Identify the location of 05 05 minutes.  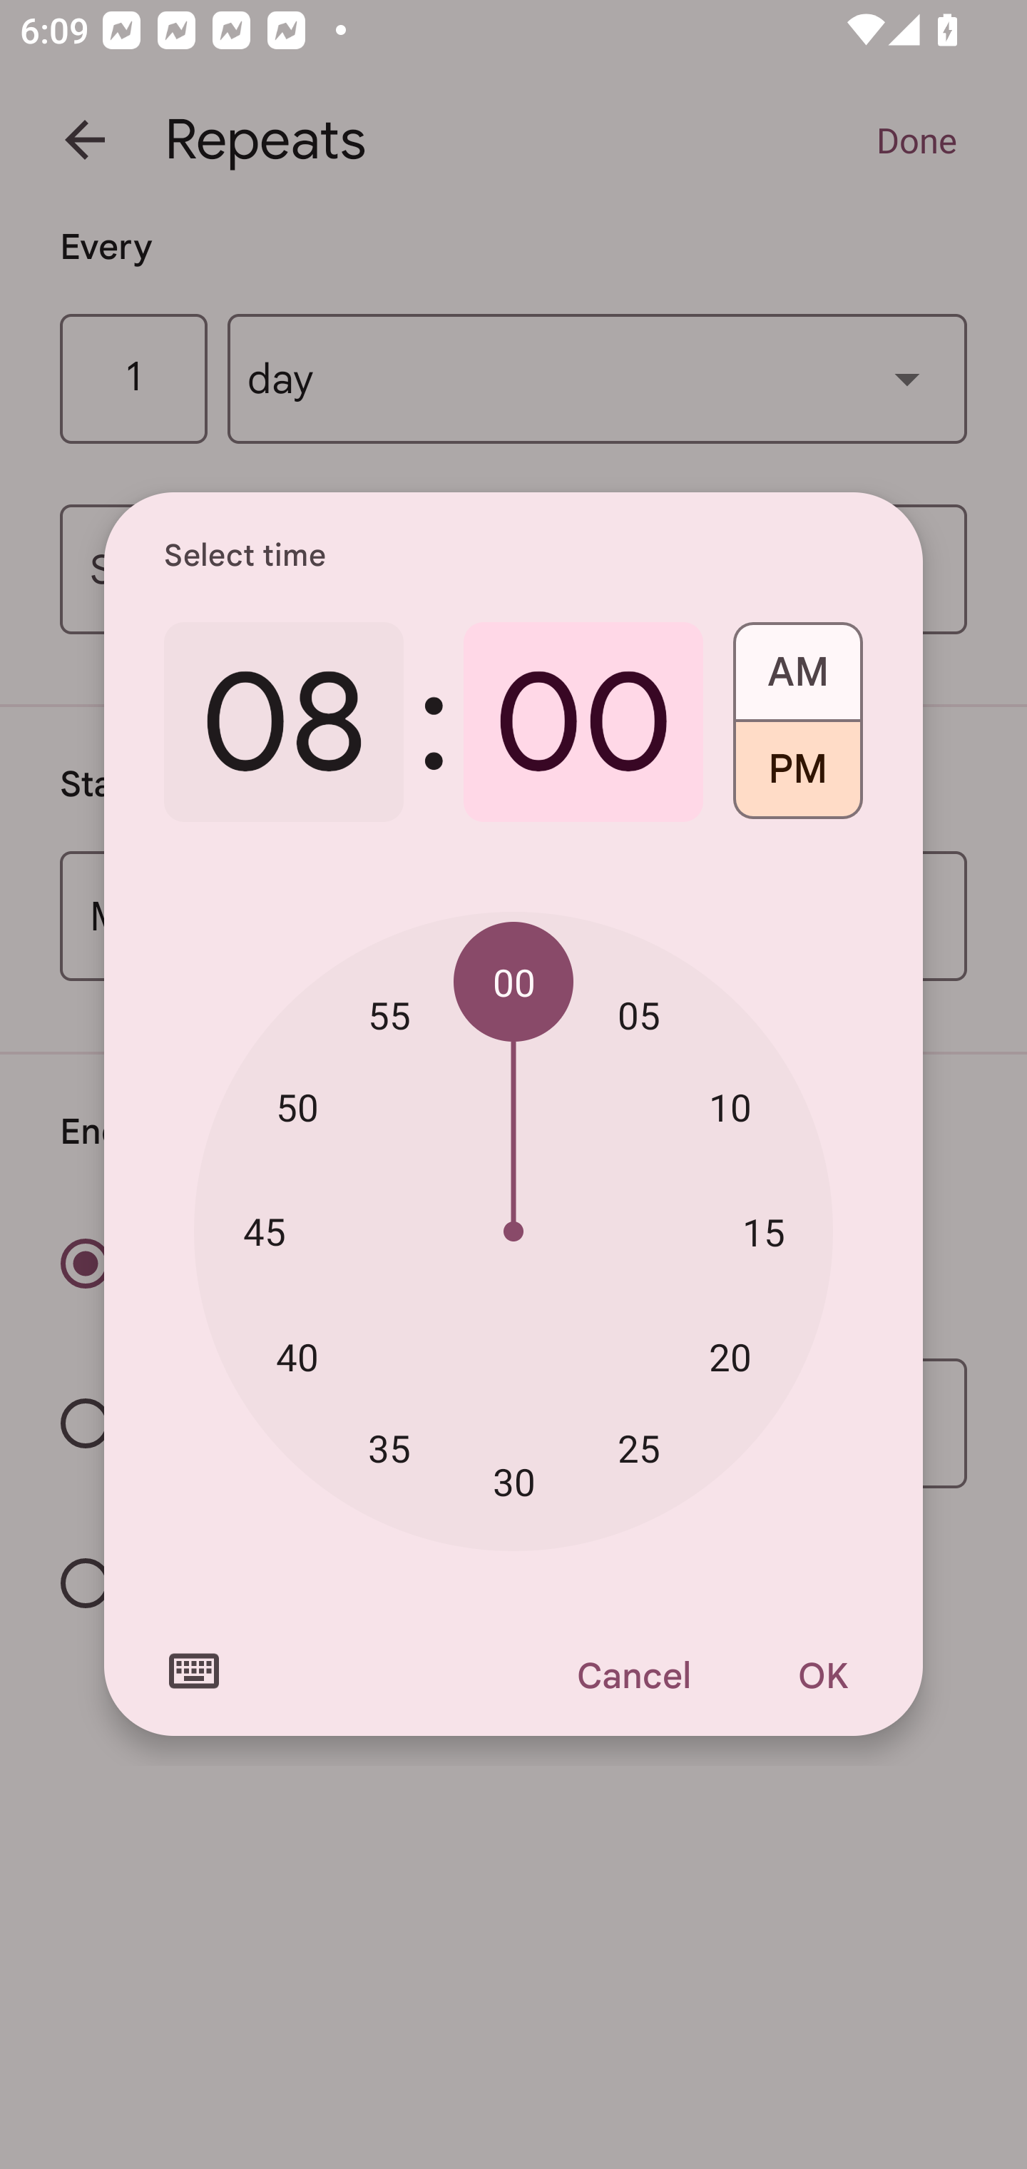
(639, 1015).